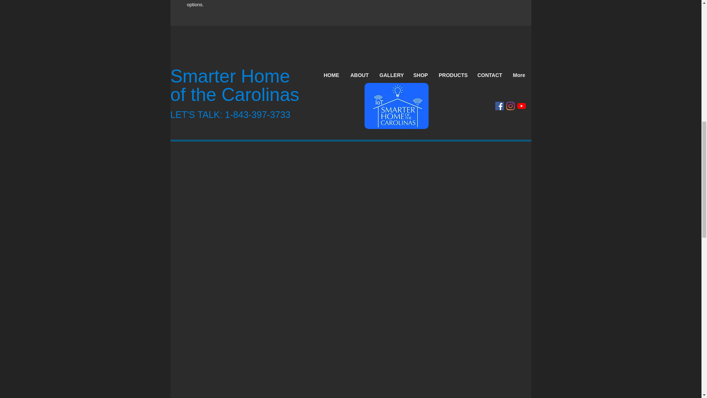 The height and width of the screenshot is (398, 707). I want to click on HOME, so click(331, 75).